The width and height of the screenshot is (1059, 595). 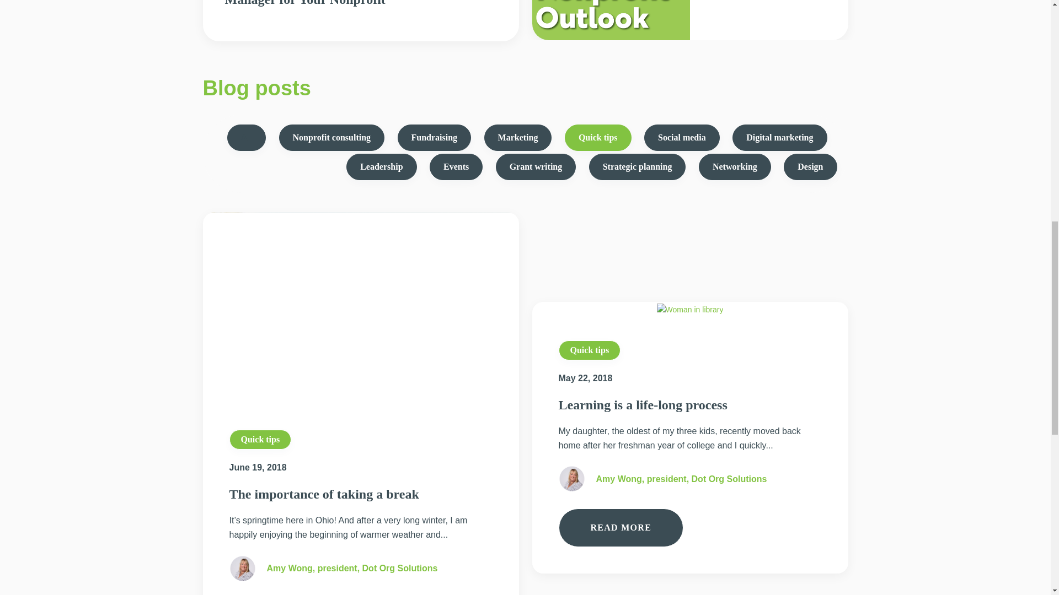 What do you see at coordinates (780, 138) in the screenshot?
I see `Digital marketing` at bounding box center [780, 138].